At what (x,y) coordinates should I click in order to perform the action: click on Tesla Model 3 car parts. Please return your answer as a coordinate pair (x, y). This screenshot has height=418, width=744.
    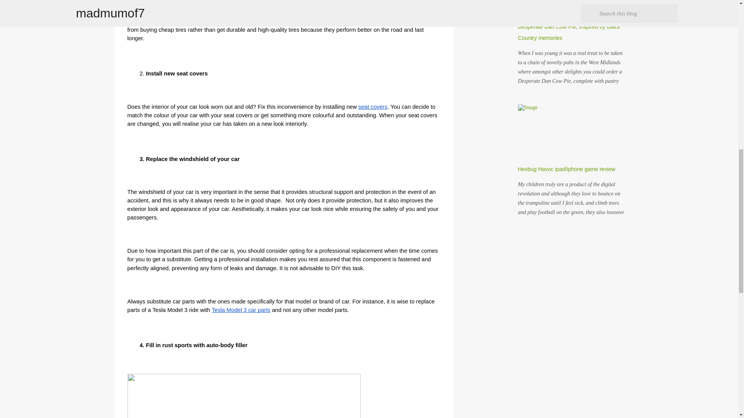
    Looking at the image, I should click on (241, 310).